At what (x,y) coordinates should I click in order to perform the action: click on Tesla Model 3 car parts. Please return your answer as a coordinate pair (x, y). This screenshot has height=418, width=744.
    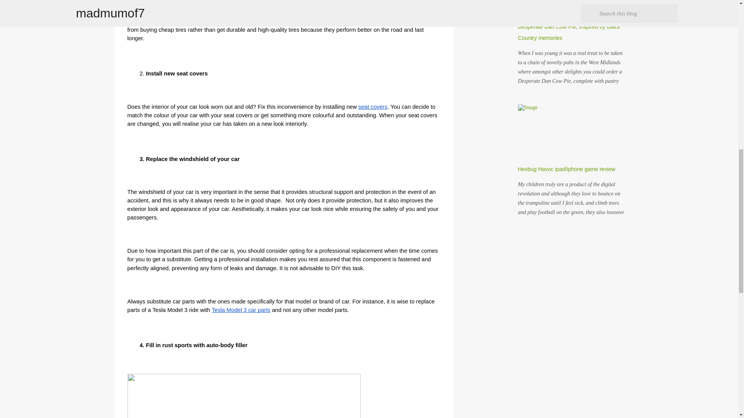
    Looking at the image, I should click on (241, 310).